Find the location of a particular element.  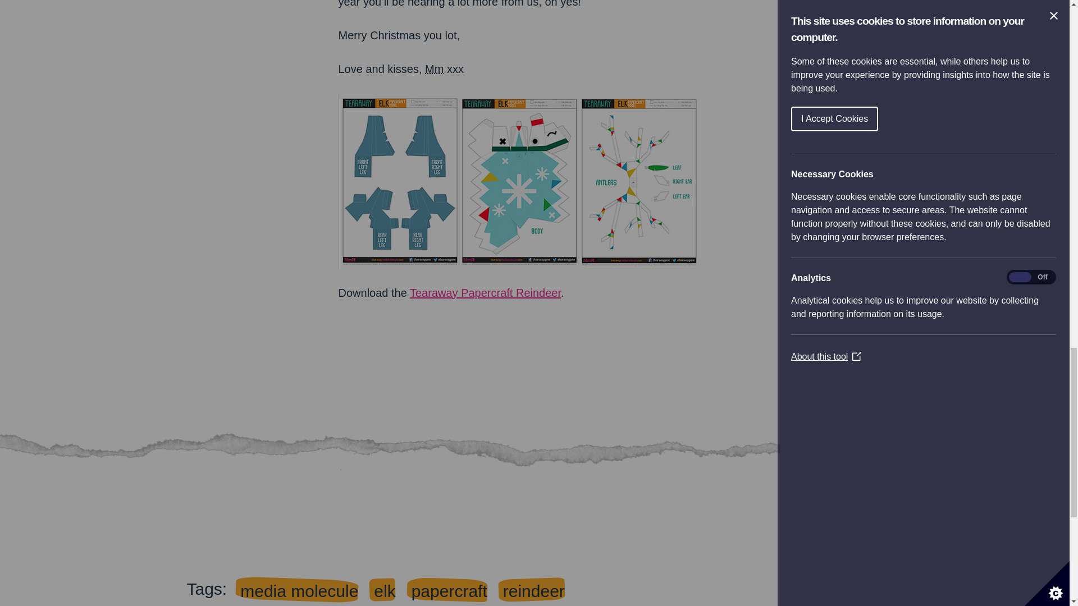

reindeer is located at coordinates (533, 591).